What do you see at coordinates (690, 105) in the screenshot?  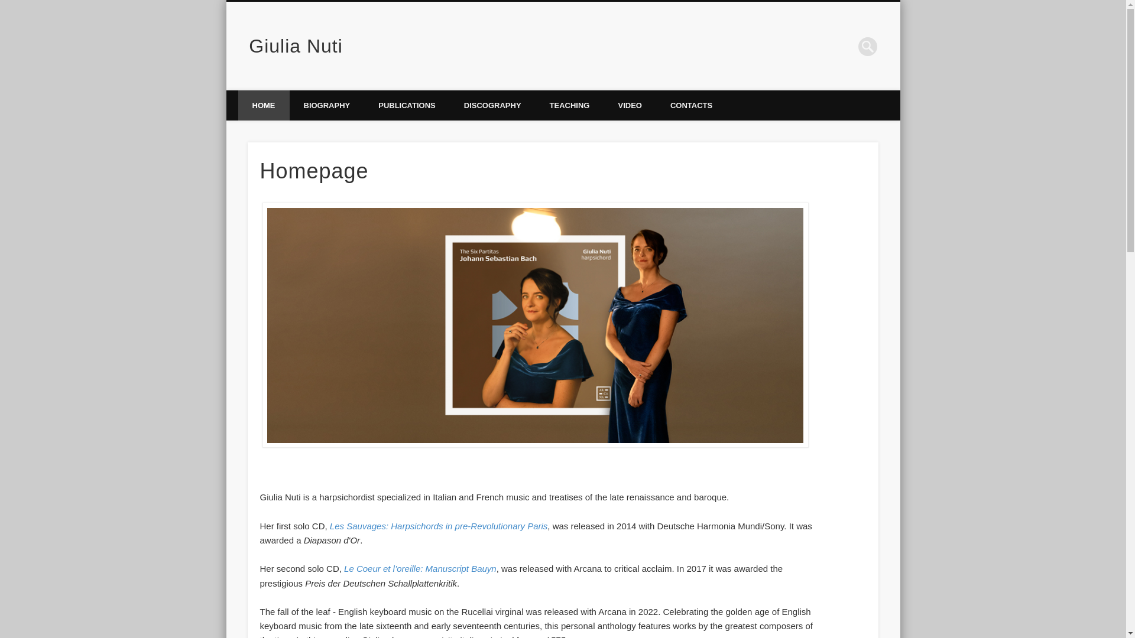 I see `CONTACTS` at bounding box center [690, 105].